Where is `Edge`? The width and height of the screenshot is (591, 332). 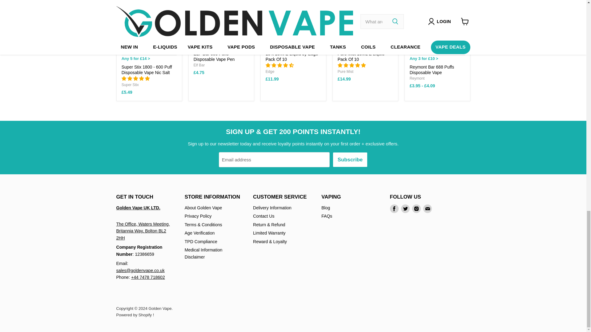 Edge is located at coordinates (270, 71).